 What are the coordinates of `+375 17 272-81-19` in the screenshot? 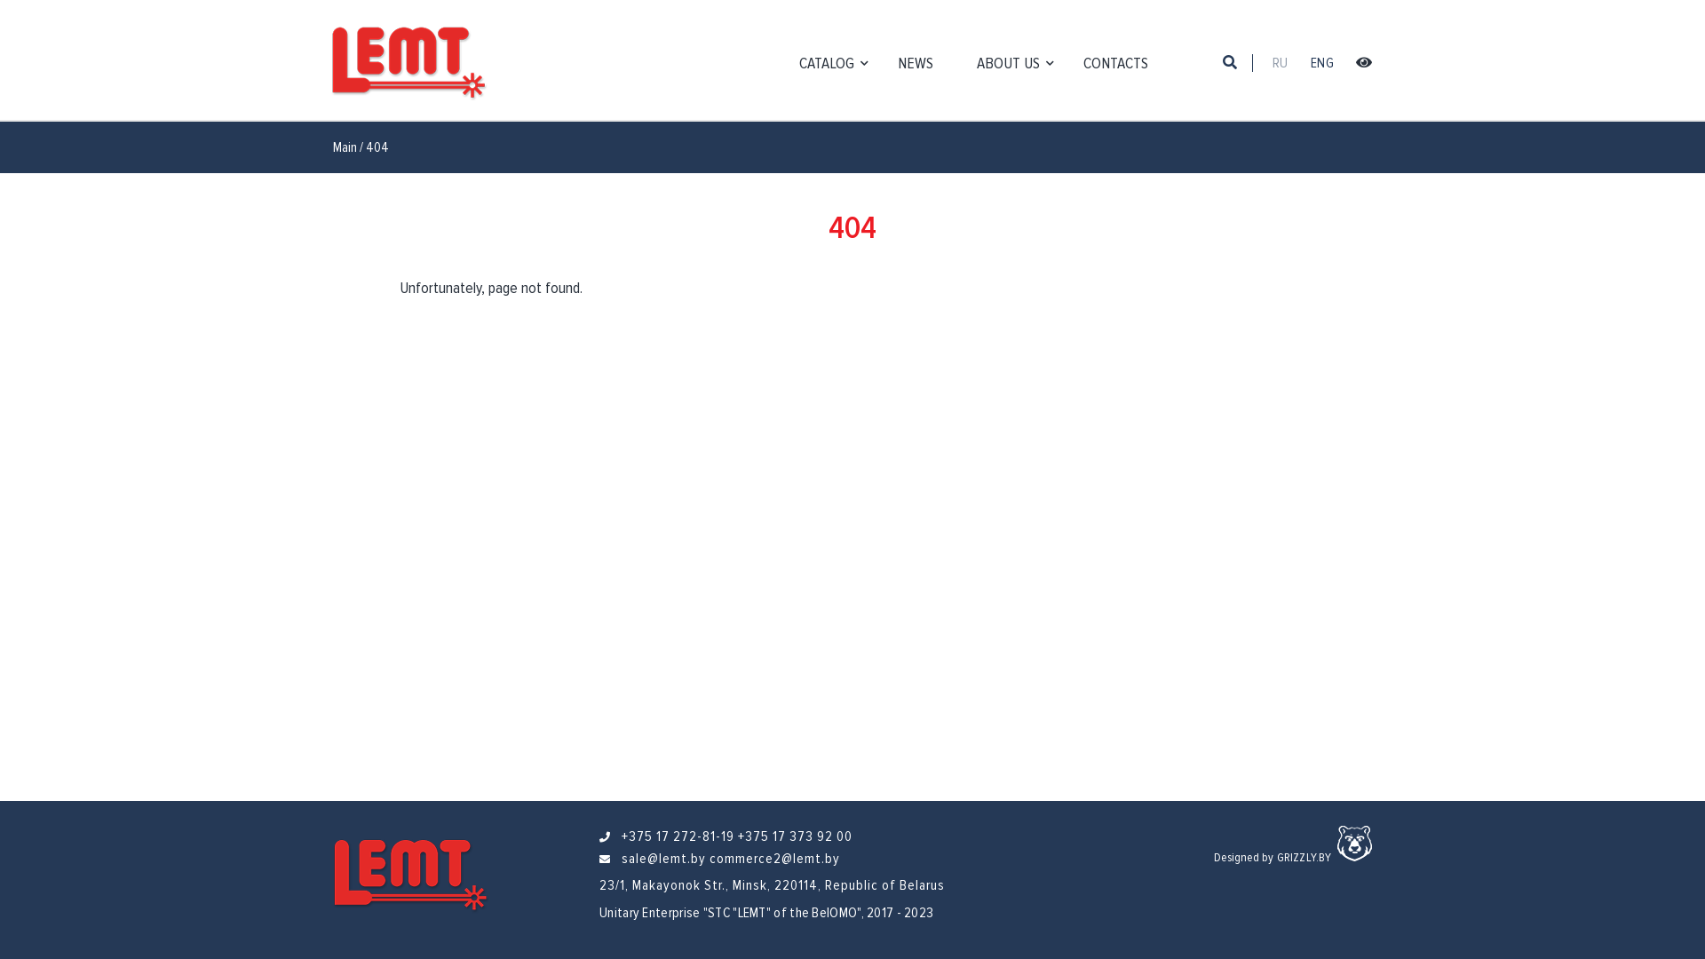 It's located at (678, 836).